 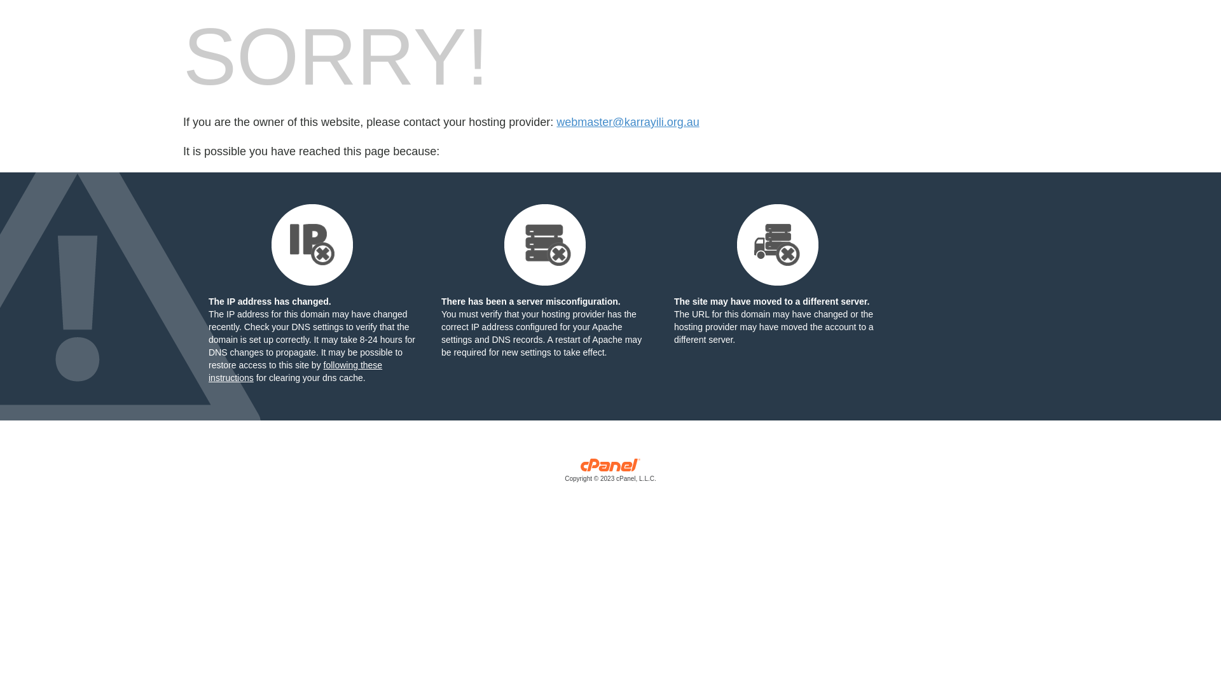 I want to click on following these instructions, so click(x=295, y=371).